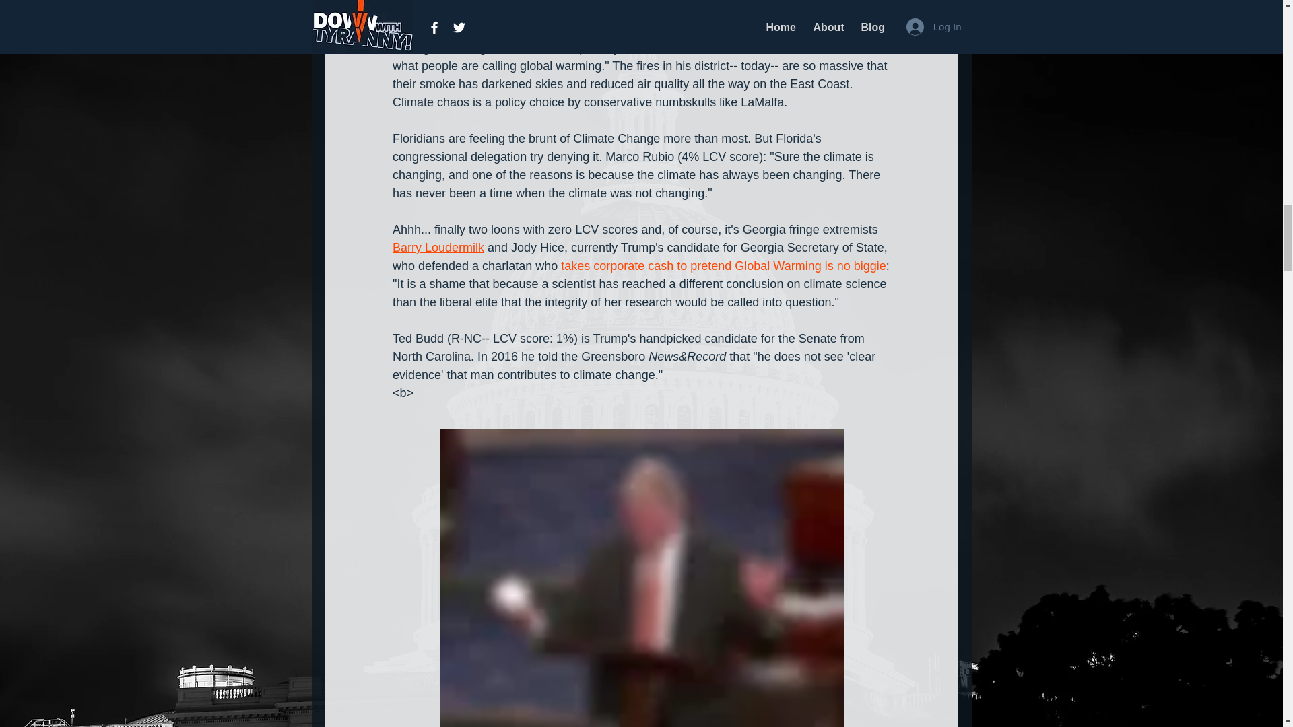  Describe the element at coordinates (481, 11) in the screenshot. I see `global warming prophets of doom` at that location.